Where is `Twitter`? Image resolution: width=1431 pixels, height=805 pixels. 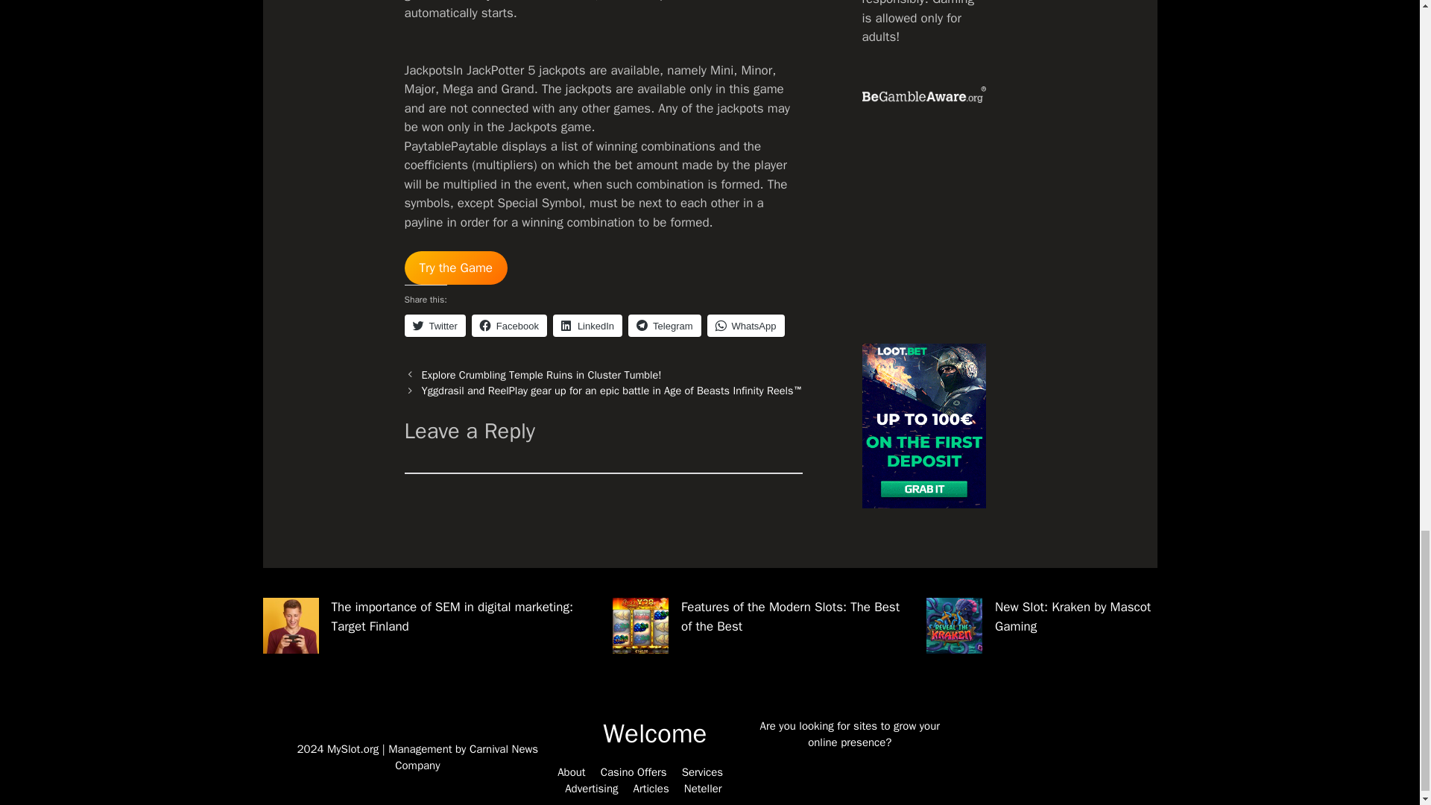 Twitter is located at coordinates (434, 326).